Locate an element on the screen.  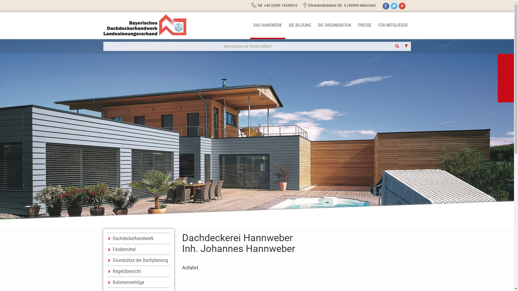
Youtube is located at coordinates (402, 6).